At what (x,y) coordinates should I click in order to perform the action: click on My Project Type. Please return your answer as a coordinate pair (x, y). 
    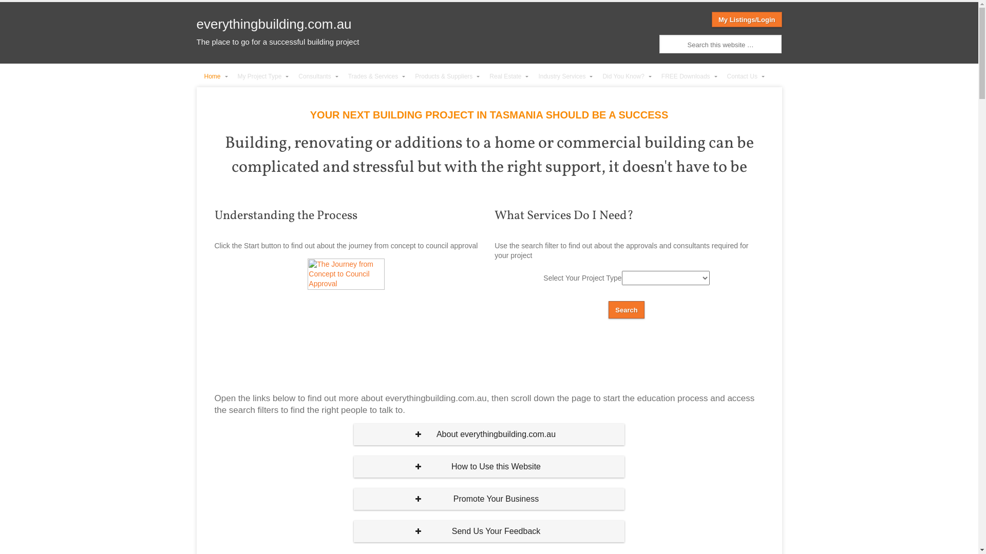
    Looking at the image, I should click on (261, 77).